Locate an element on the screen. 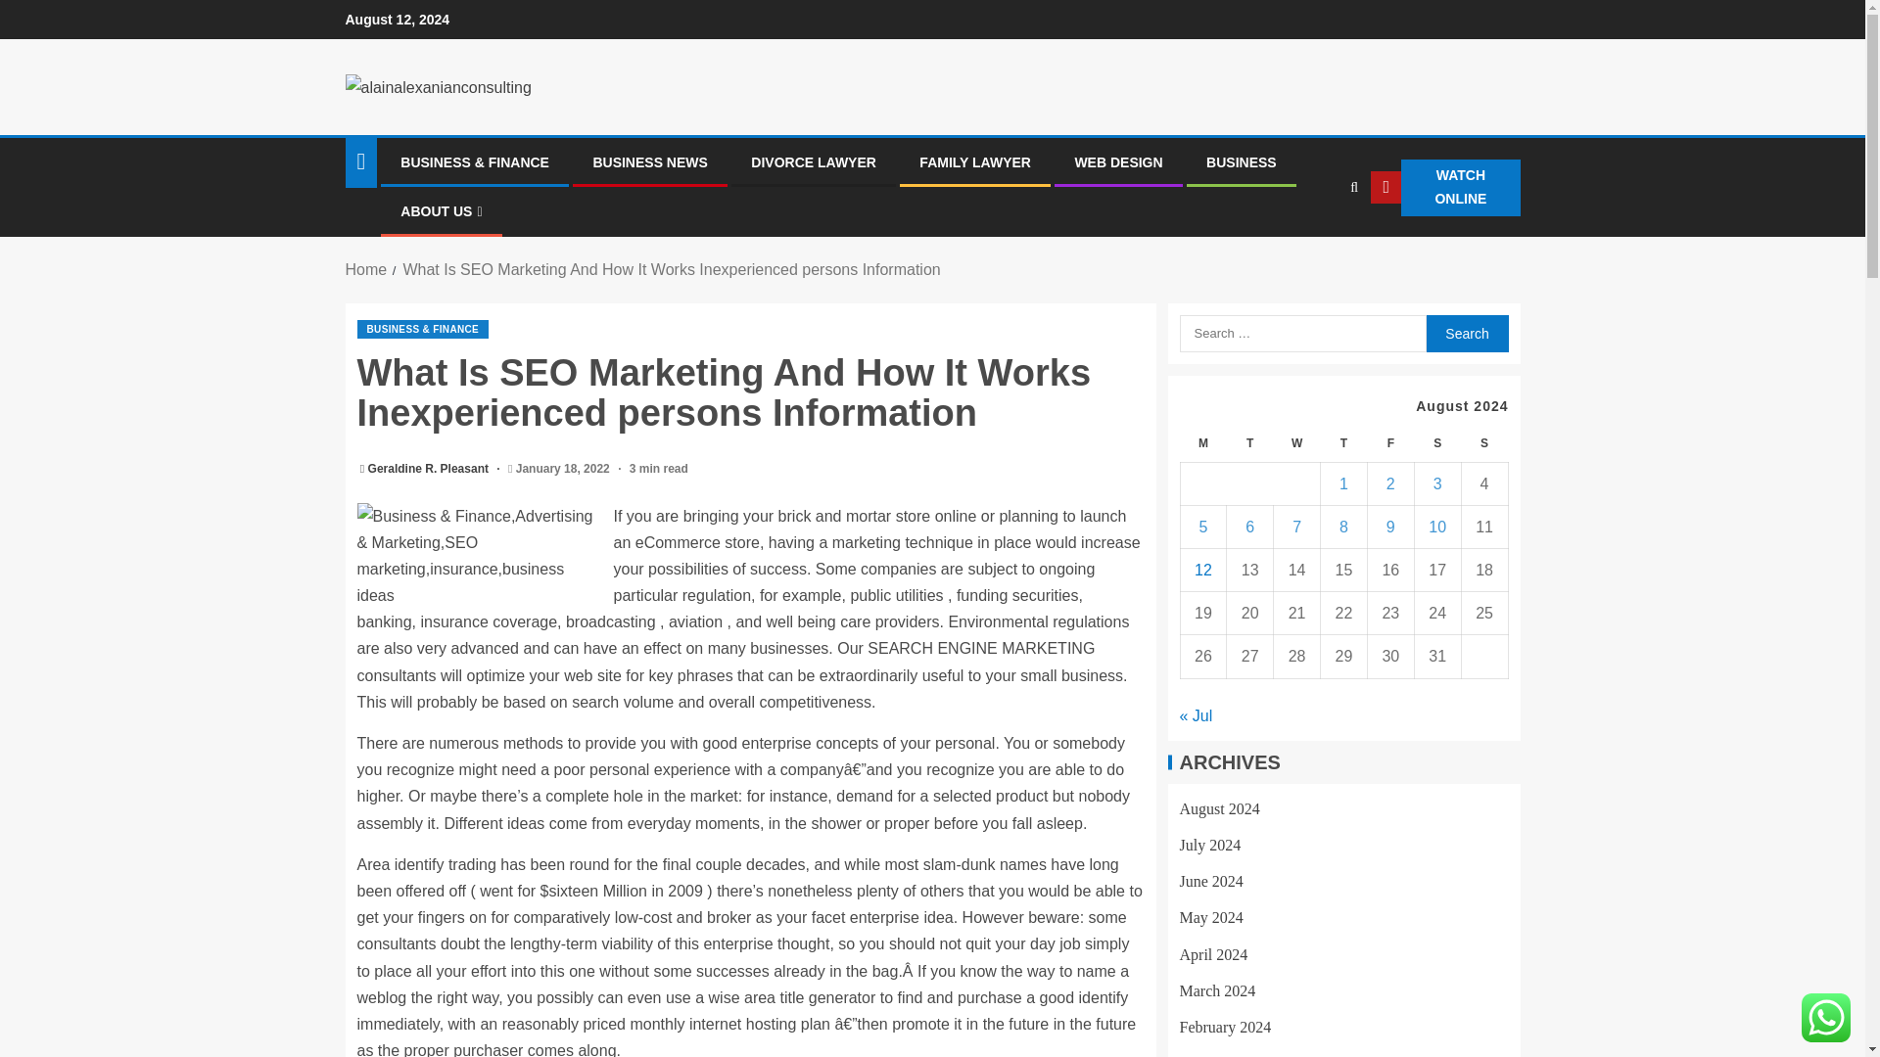 This screenshot has width=1880, height=1057. Sunday is located at coordinates (1483, 443).